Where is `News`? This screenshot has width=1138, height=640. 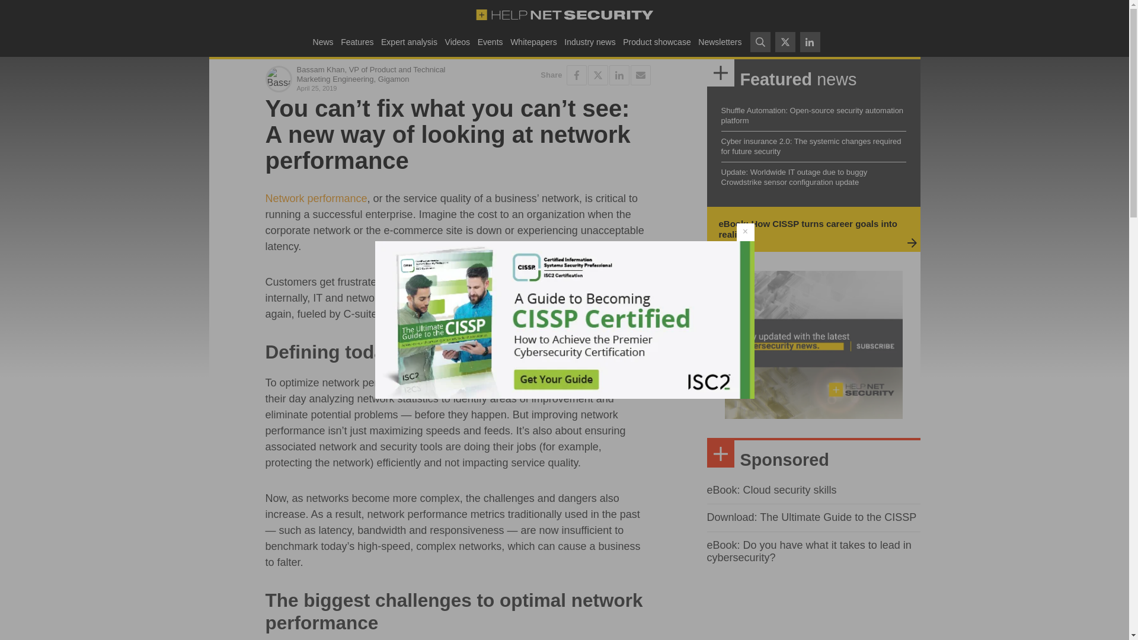 News is located at coordinates (322, 41).